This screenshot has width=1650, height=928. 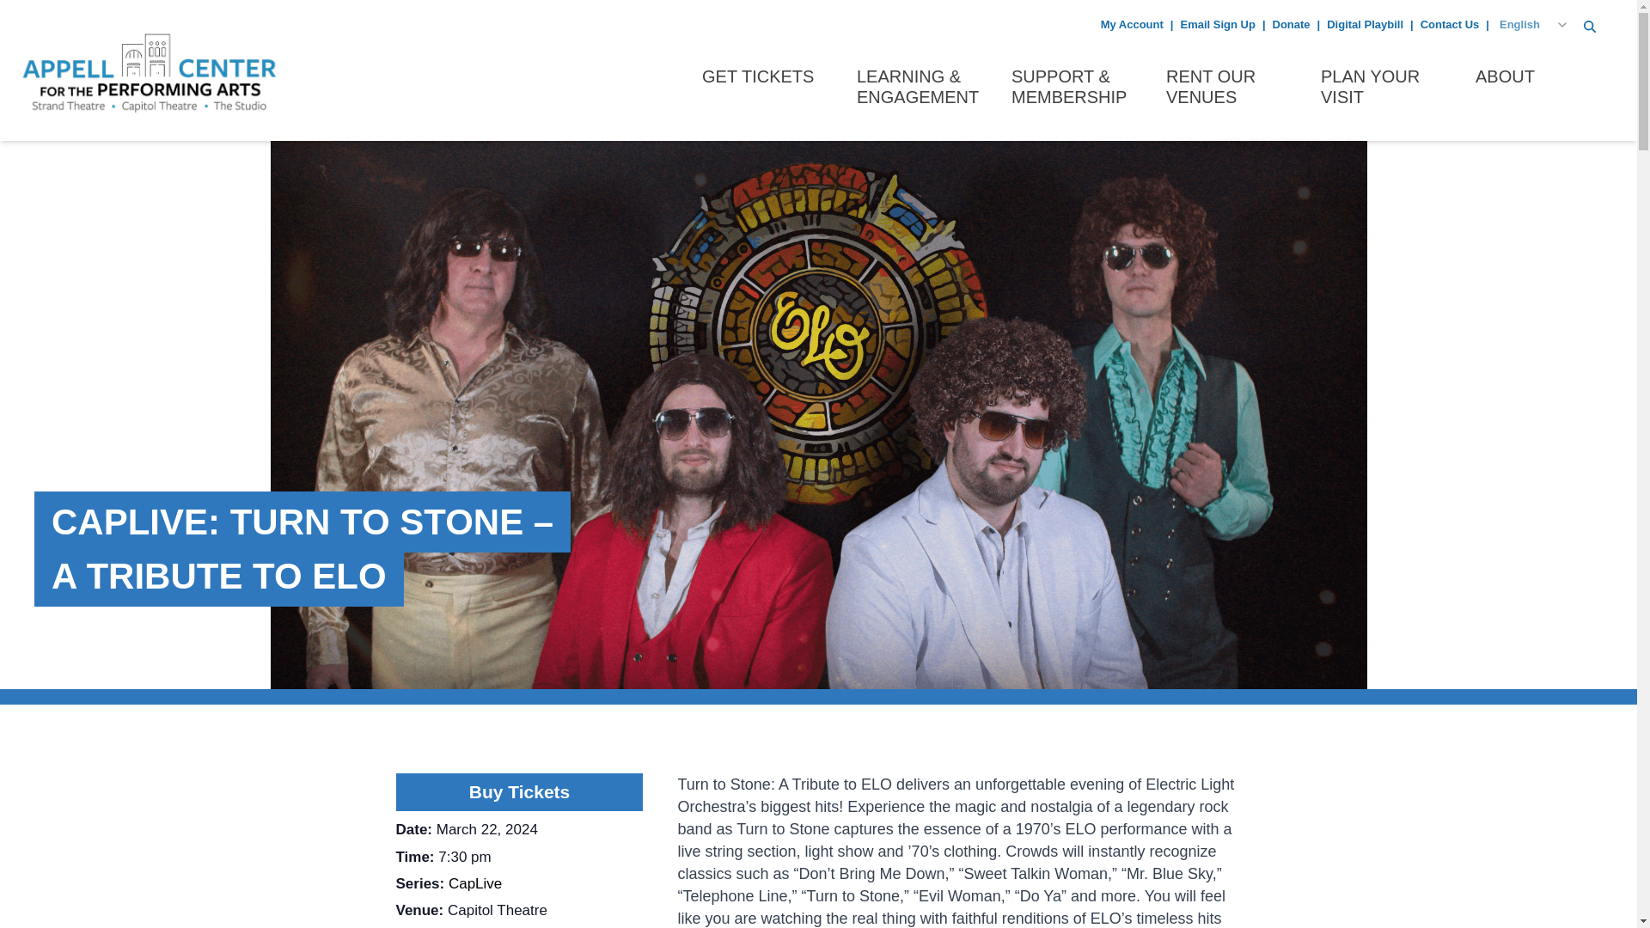 What do you see at coordinates (1451, 23) in the screenshot?
I see `Contact Us` at bounding box center [1451, 23].